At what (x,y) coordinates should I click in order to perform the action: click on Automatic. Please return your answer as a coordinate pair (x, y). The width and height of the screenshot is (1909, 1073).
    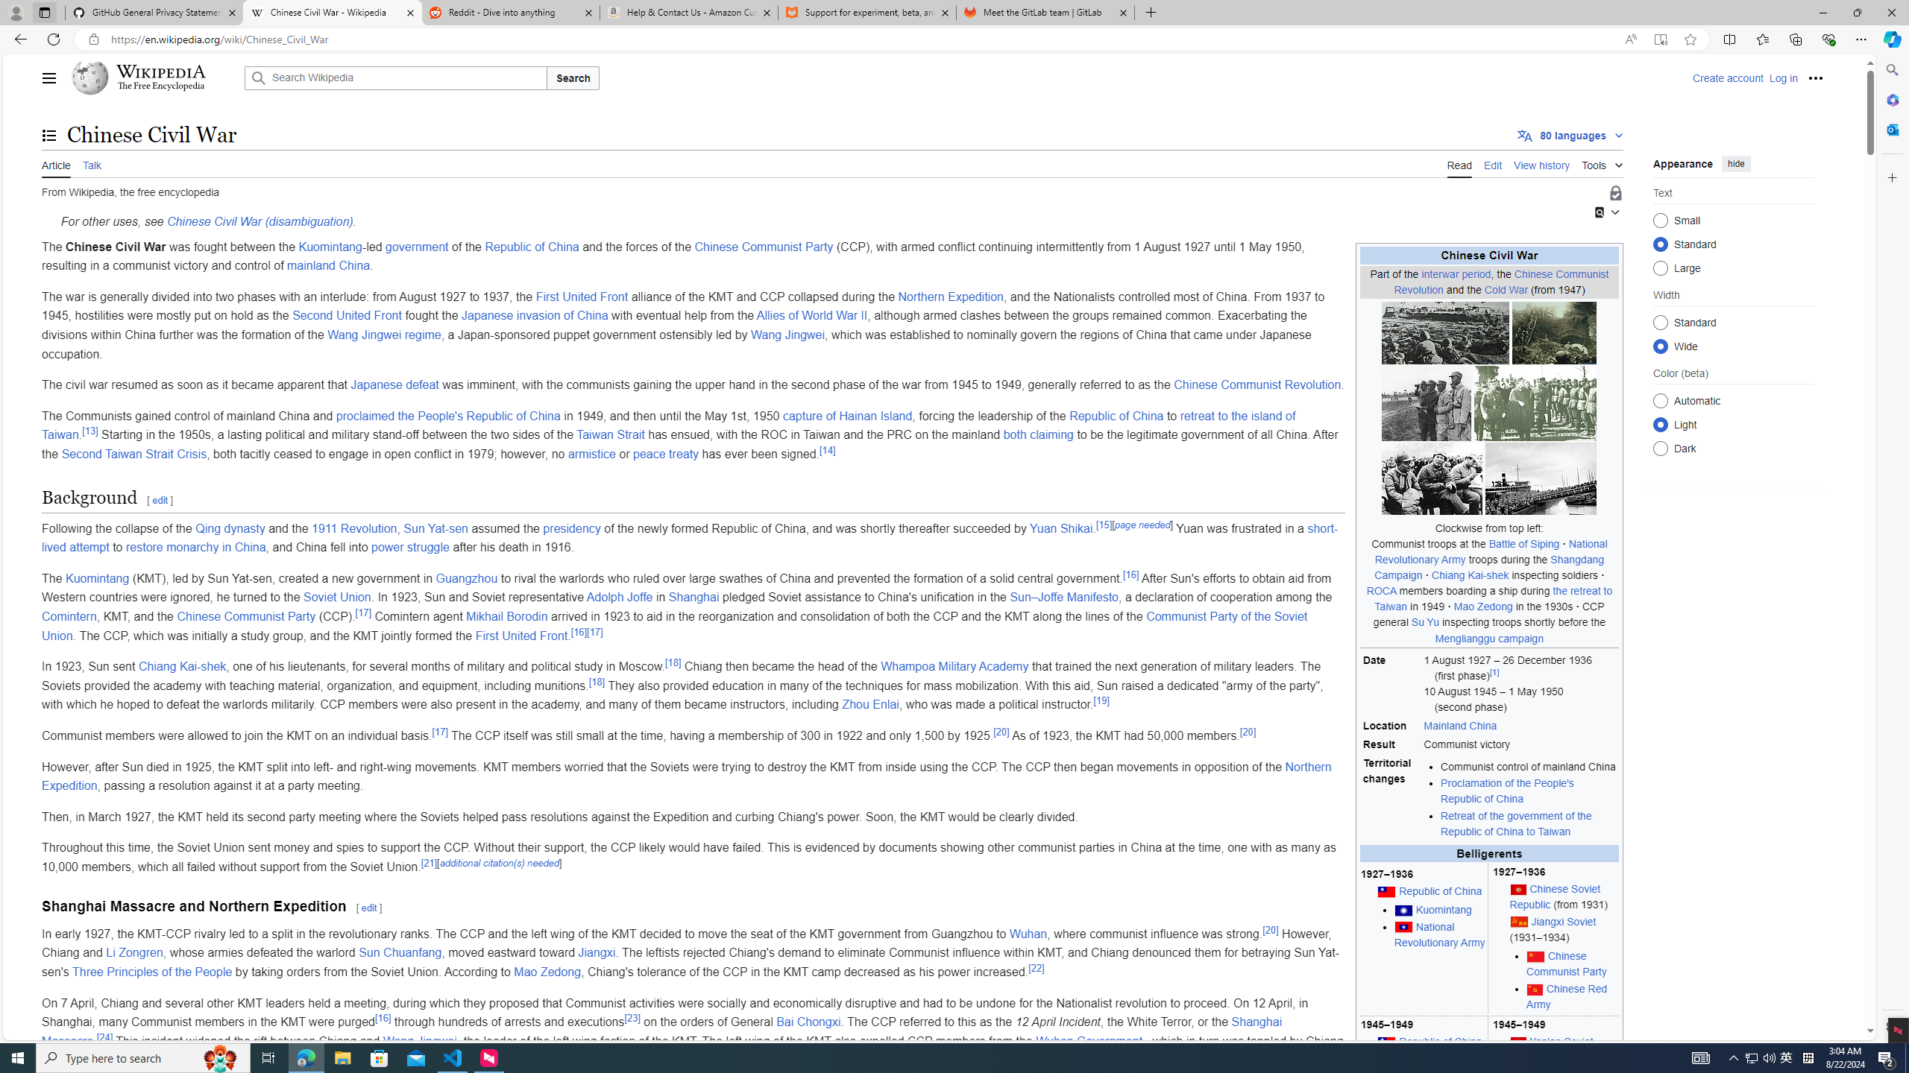
    Looking at the image, I should click on (1660, 401).